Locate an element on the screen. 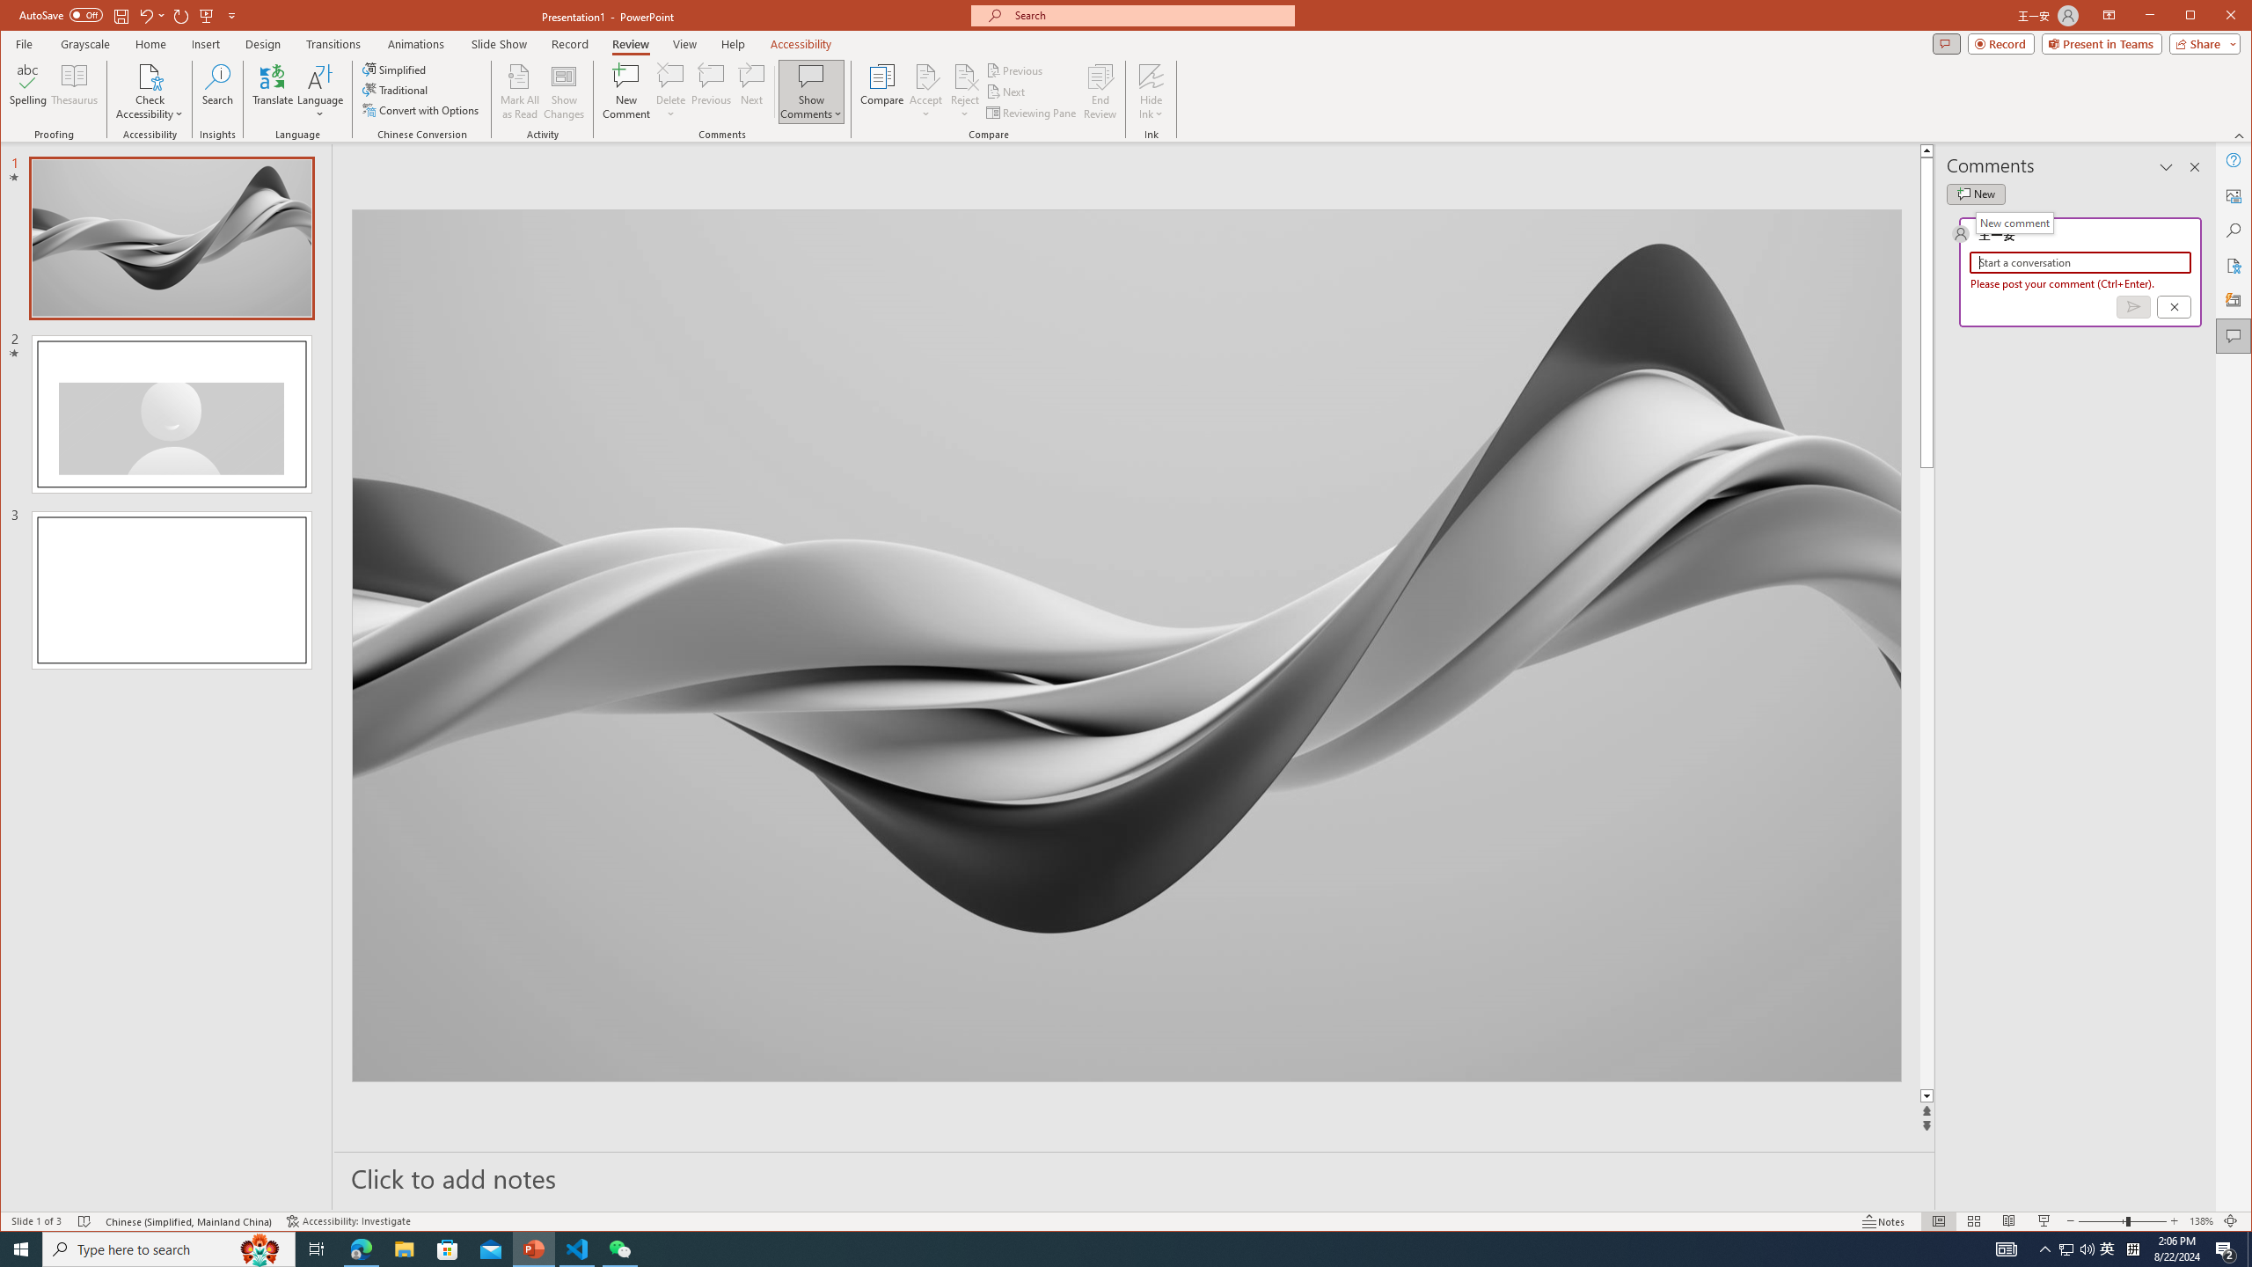  Show Comments is located at coordinates (811, 92).